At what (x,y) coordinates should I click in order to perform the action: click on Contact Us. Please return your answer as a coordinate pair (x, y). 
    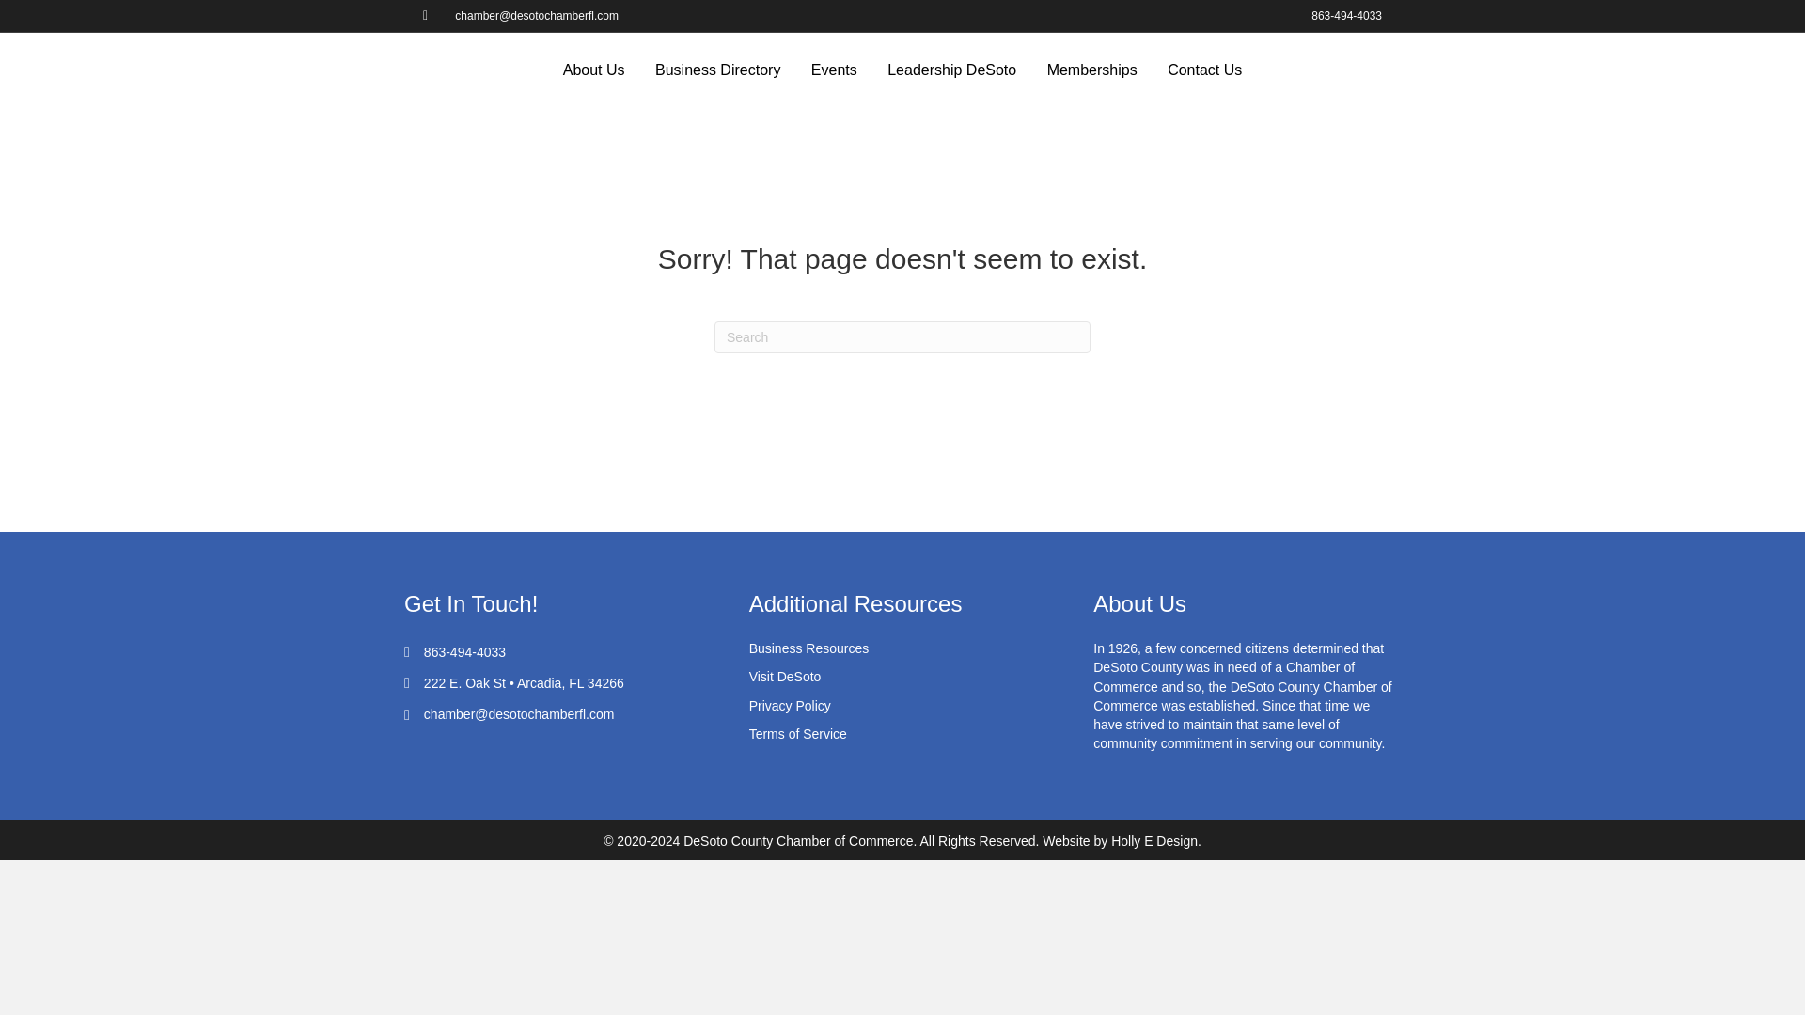
    Looking at the image, I should click on (1204, 70).